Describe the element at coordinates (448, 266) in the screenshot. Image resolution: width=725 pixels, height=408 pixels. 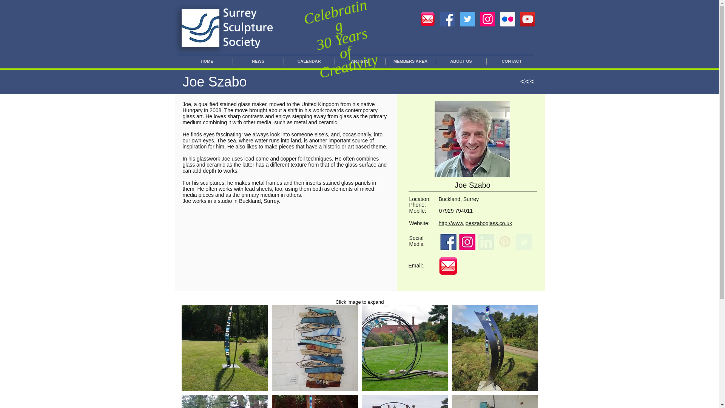
I see `Joe Szabo` at that location.